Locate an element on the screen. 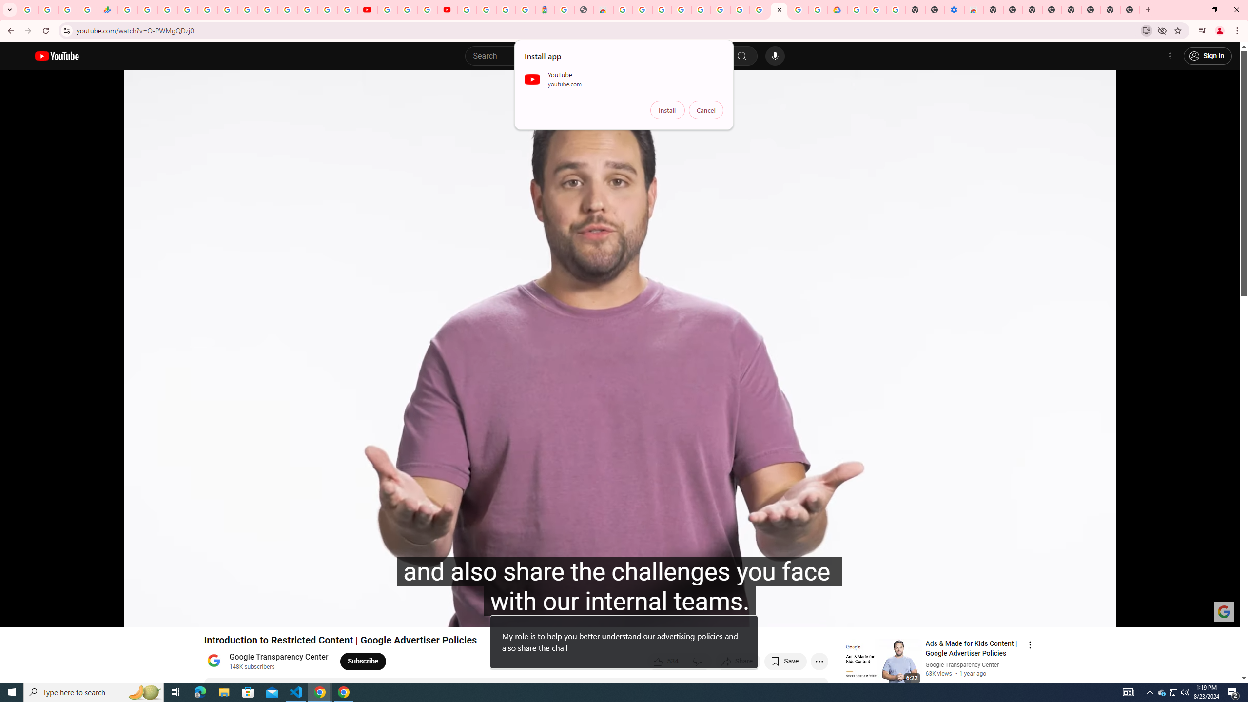  Browse the Google Chrome Community - Google Chrome Community is located at coordinates (818, 10).